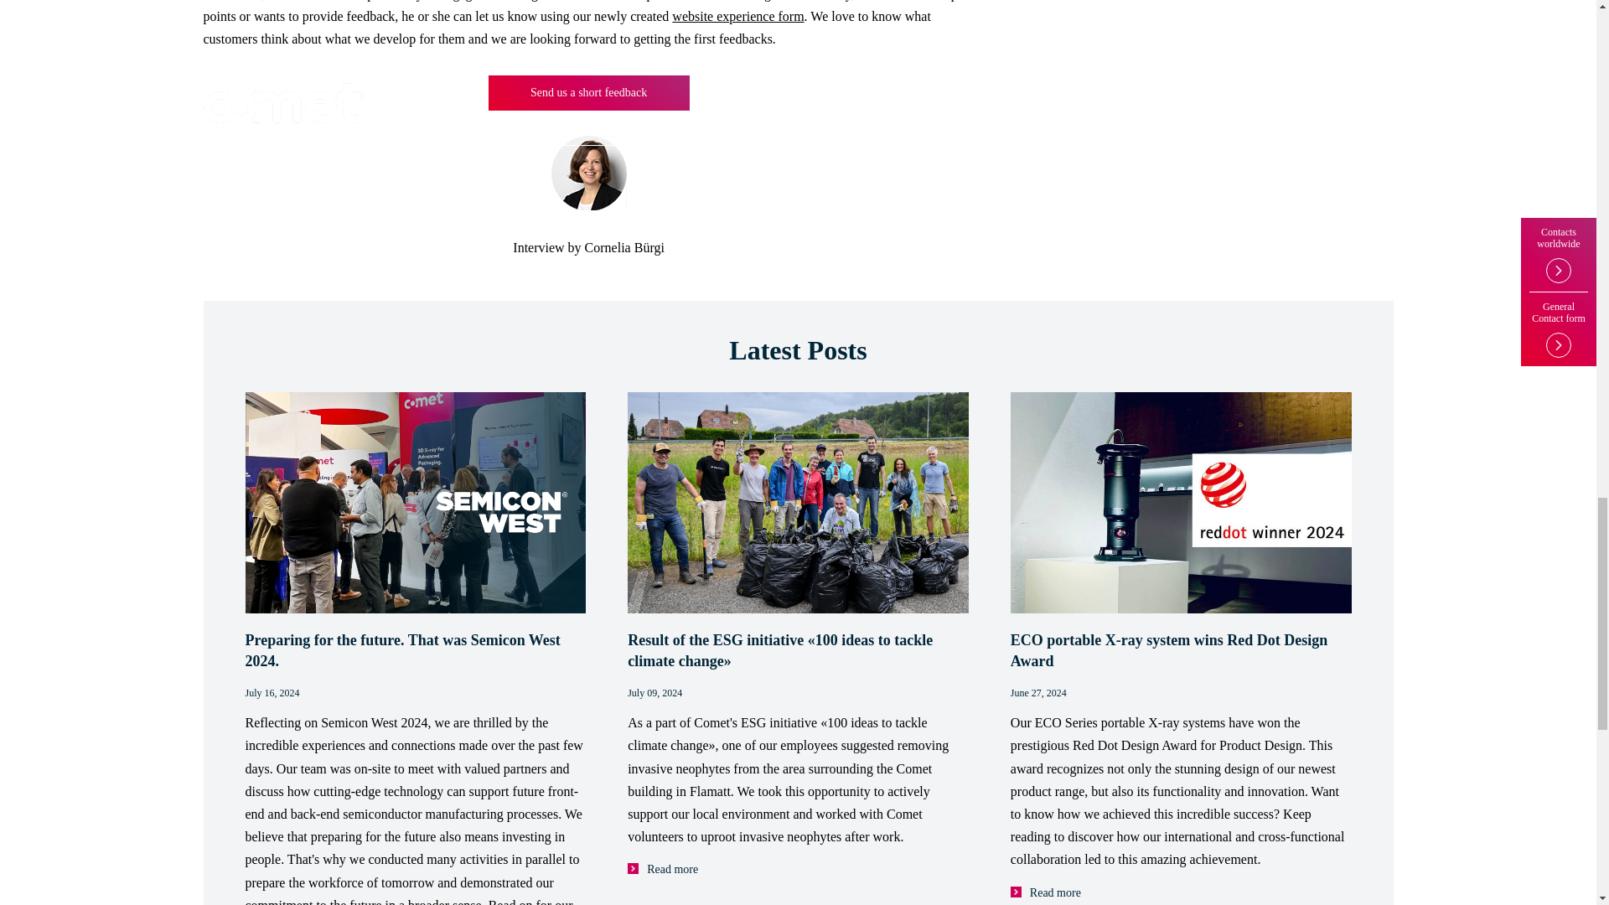 The width and height of the screenshot is (1609, 905). What do you see at coordinates (414, 650) in the screenshot?
I see `Preparing for the future. That was Semicon West 2024.` at bounding box center [414, 650].